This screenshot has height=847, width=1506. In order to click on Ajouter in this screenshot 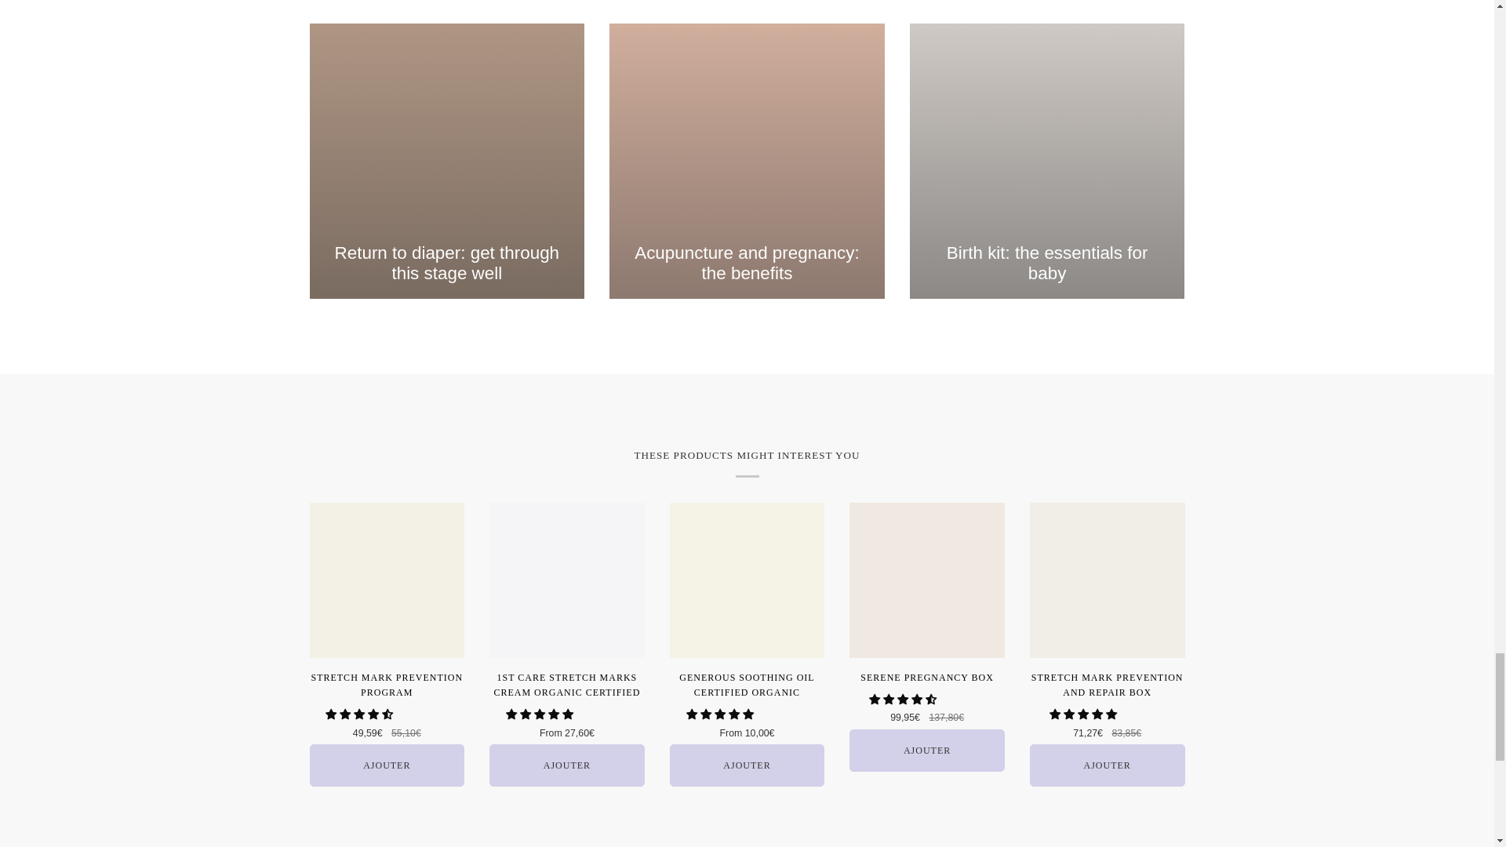, I will do `click(386, 765)`.